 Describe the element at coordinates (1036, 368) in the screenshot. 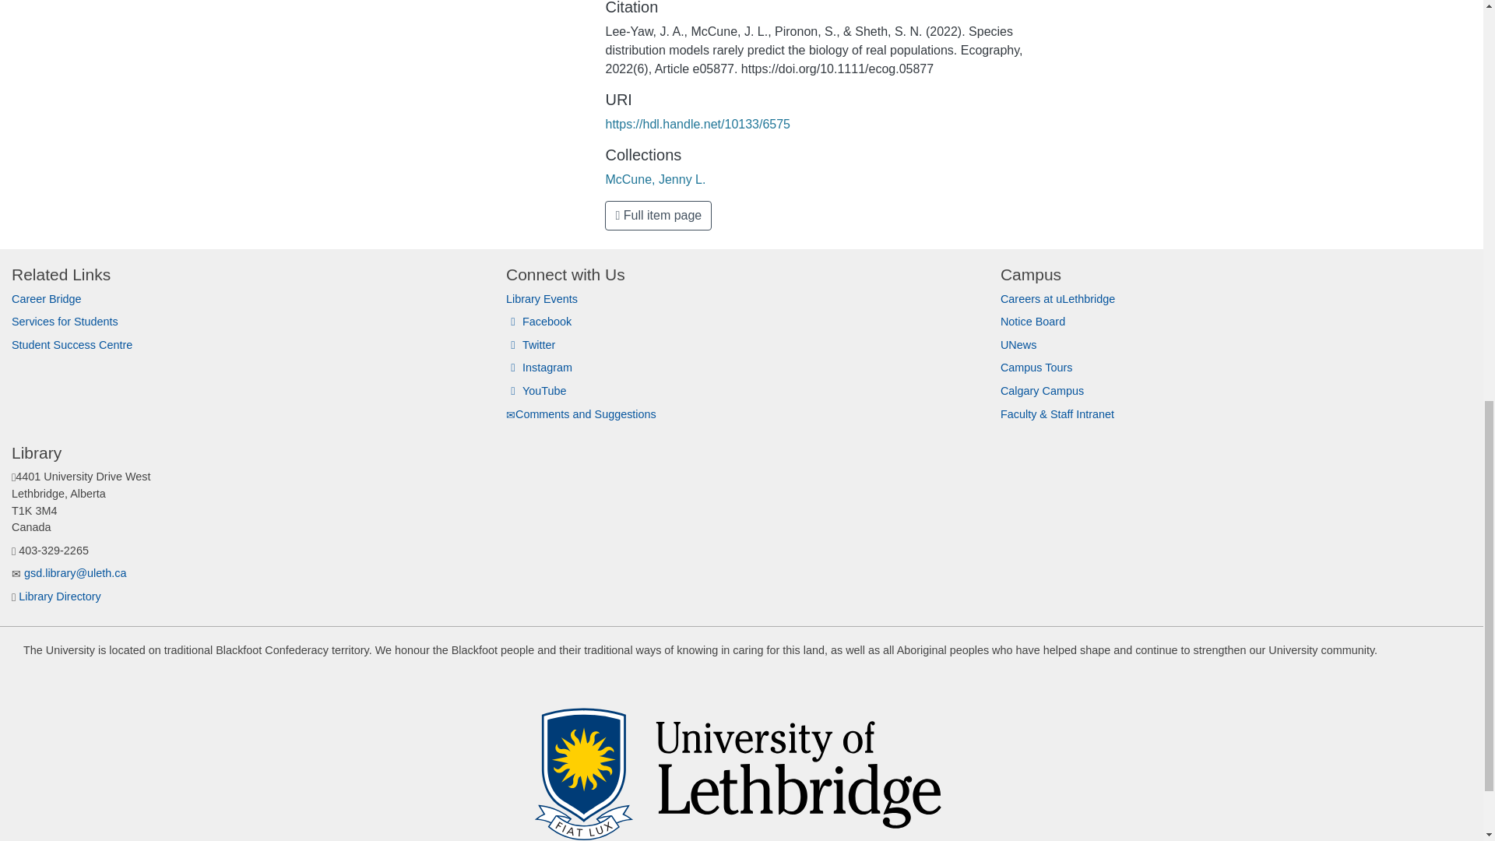

I see `Campus Tours` at that location.